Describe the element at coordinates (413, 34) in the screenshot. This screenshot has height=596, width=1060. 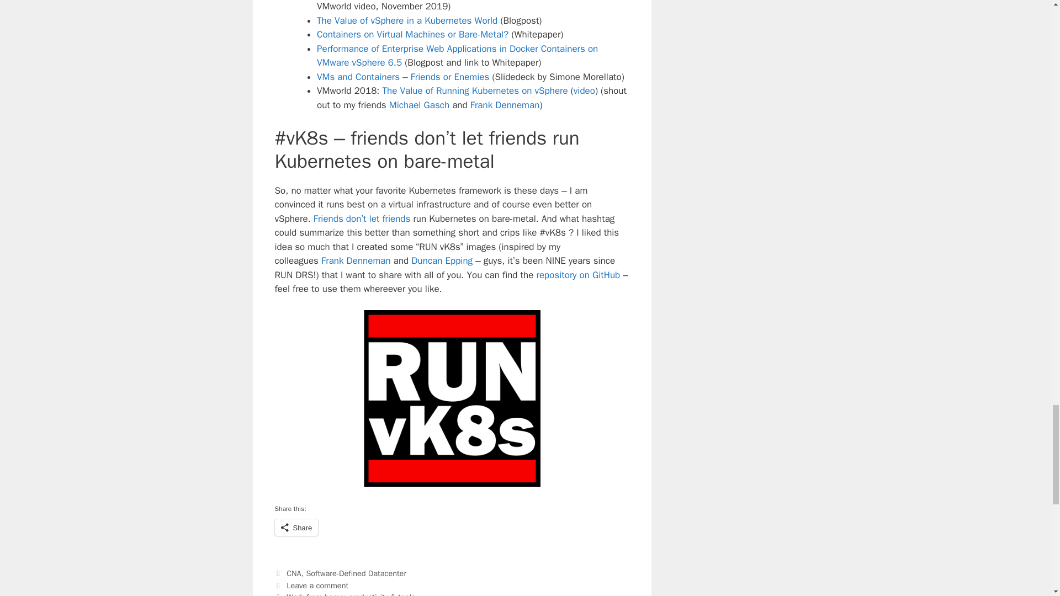
I see `Containers on Virtual Machines or Bare-Metal?` at that location.